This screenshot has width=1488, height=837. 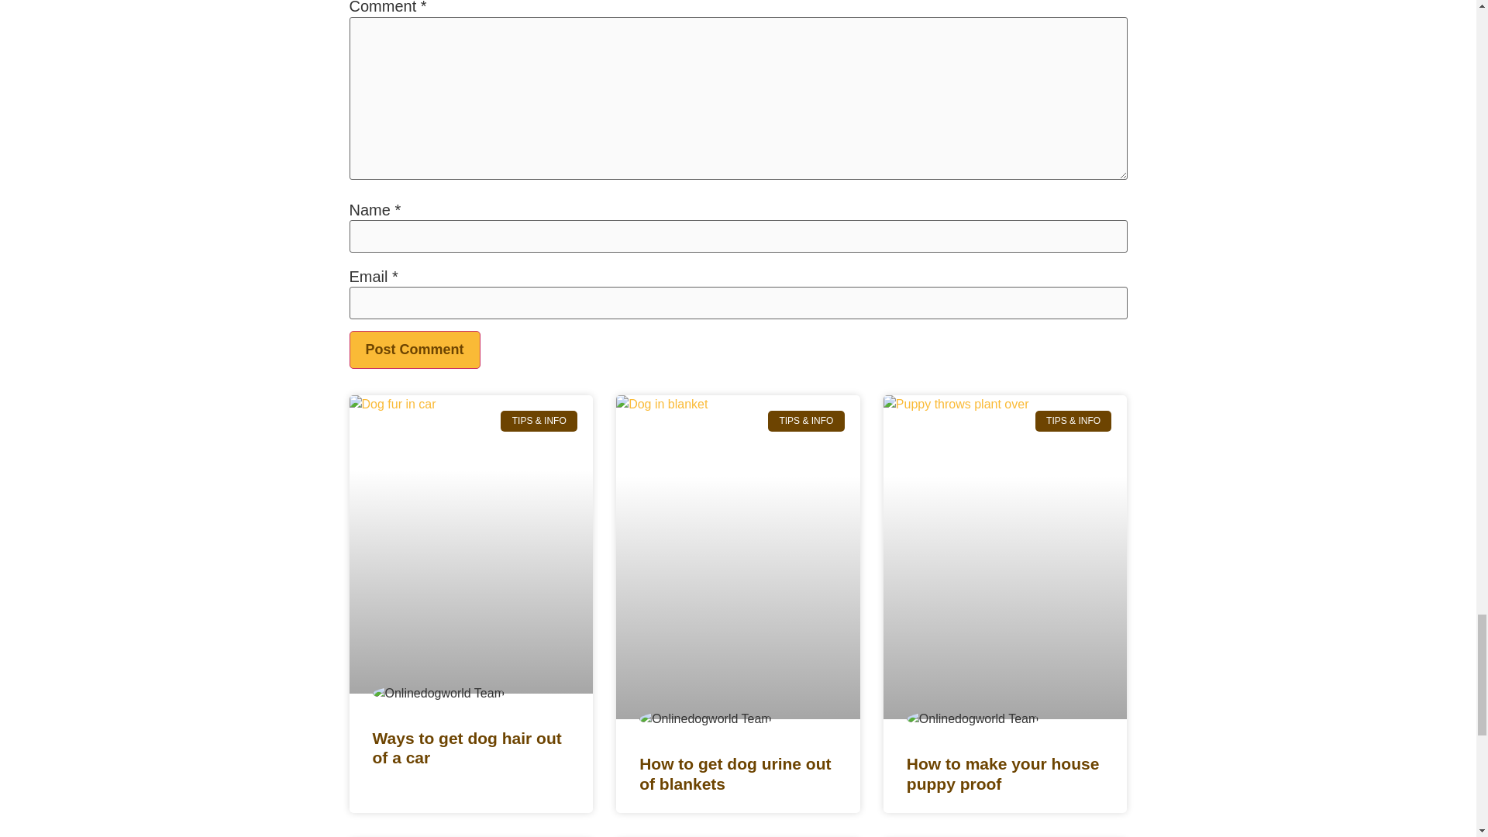 I want to click on How to get dog urine out of blankets , so click(x=735, y=773).